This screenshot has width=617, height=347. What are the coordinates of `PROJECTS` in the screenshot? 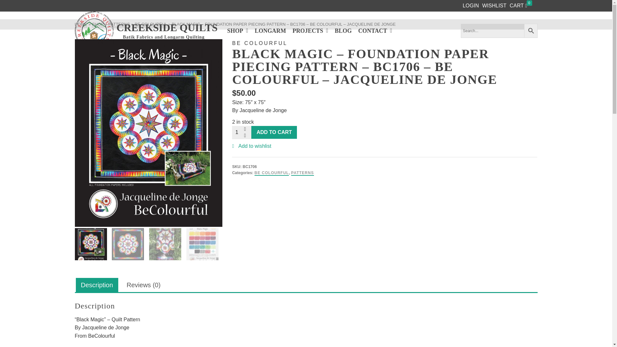 It's located at (310, 31).